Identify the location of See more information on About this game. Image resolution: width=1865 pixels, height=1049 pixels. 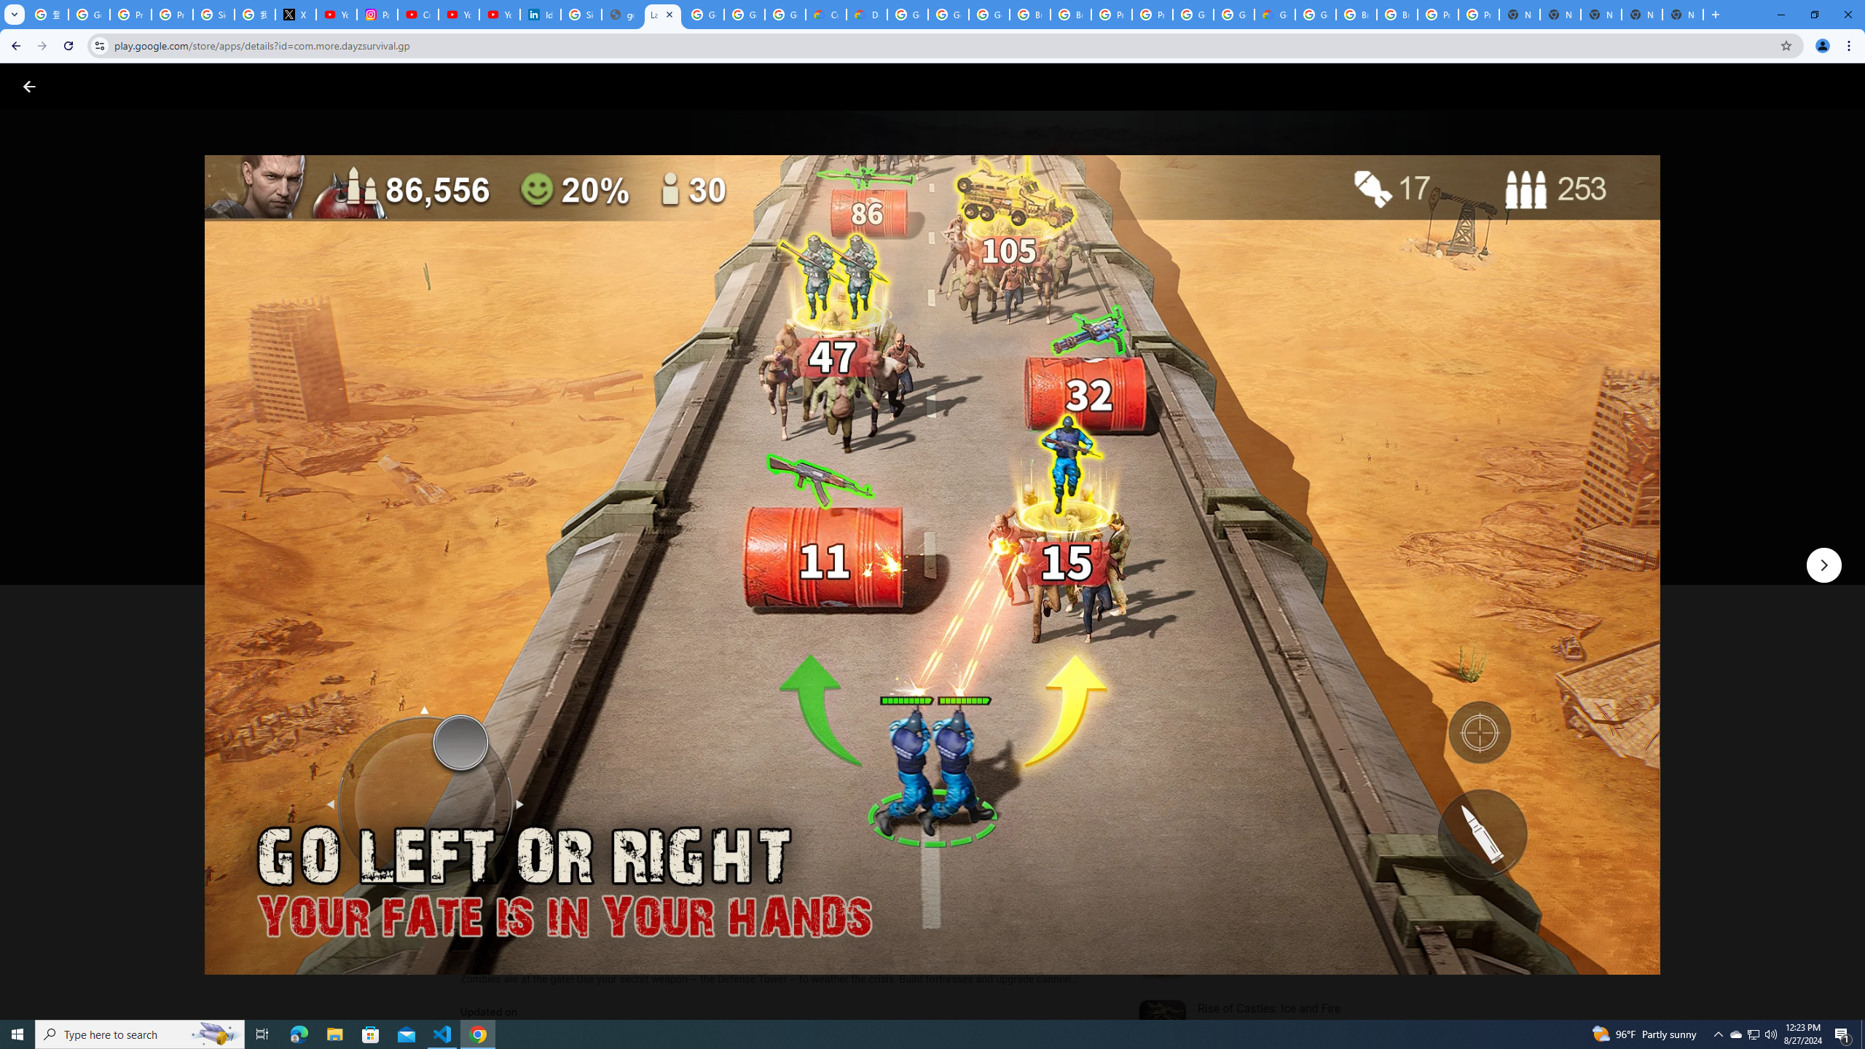
(605, 873).